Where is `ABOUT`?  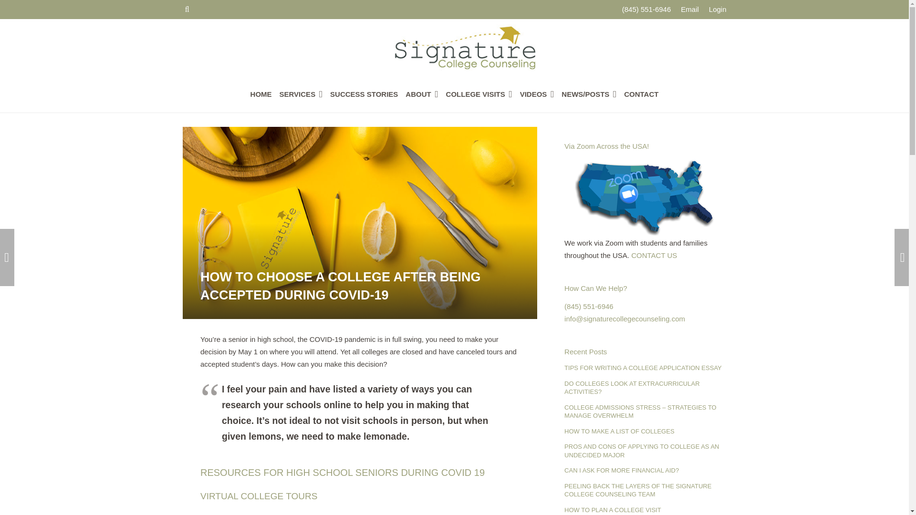 ABOUT is located at coordinates (422, 93).